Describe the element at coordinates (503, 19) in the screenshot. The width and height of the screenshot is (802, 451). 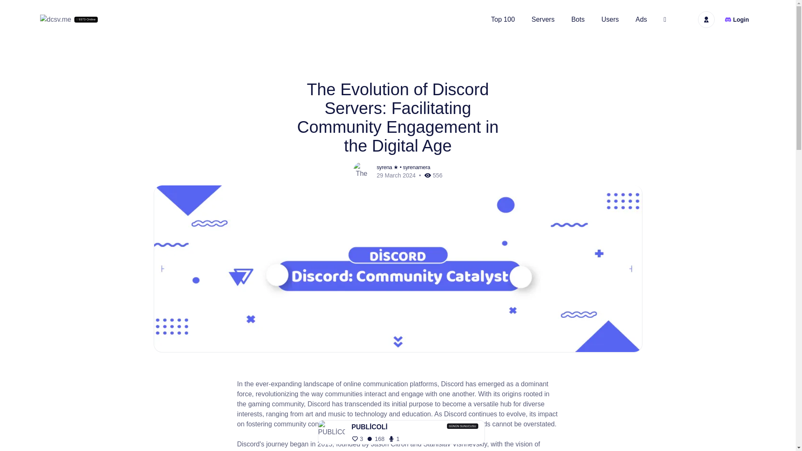
I see `Top 100` at that location.